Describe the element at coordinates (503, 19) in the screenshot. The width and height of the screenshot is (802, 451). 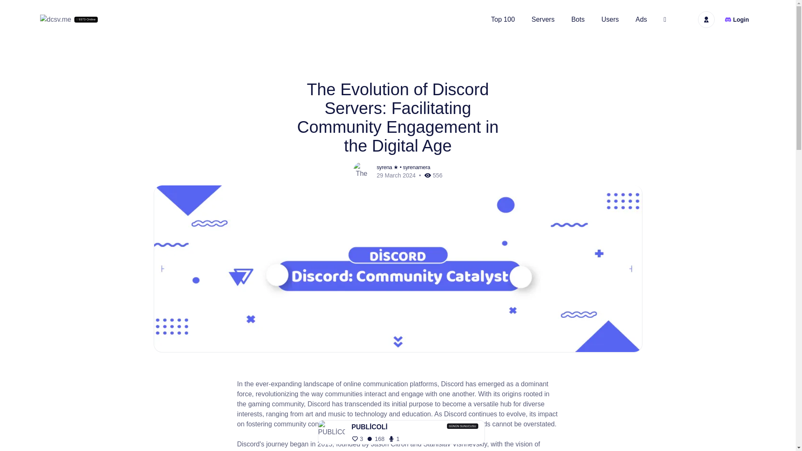
I see `Top 100` at that location.